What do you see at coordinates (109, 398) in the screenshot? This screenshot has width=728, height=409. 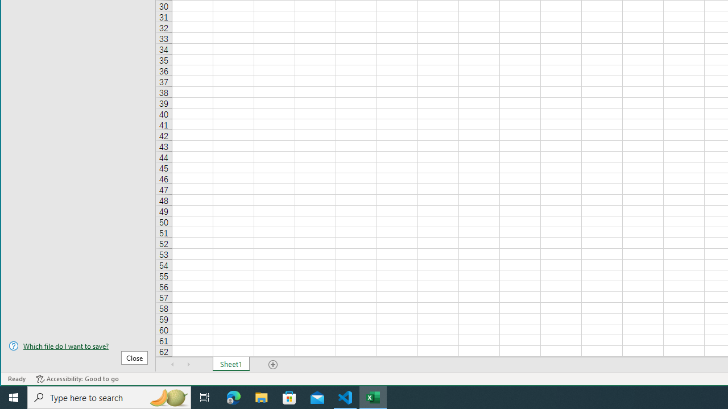 I see `Type here to search` at bounding box center [109, 398].